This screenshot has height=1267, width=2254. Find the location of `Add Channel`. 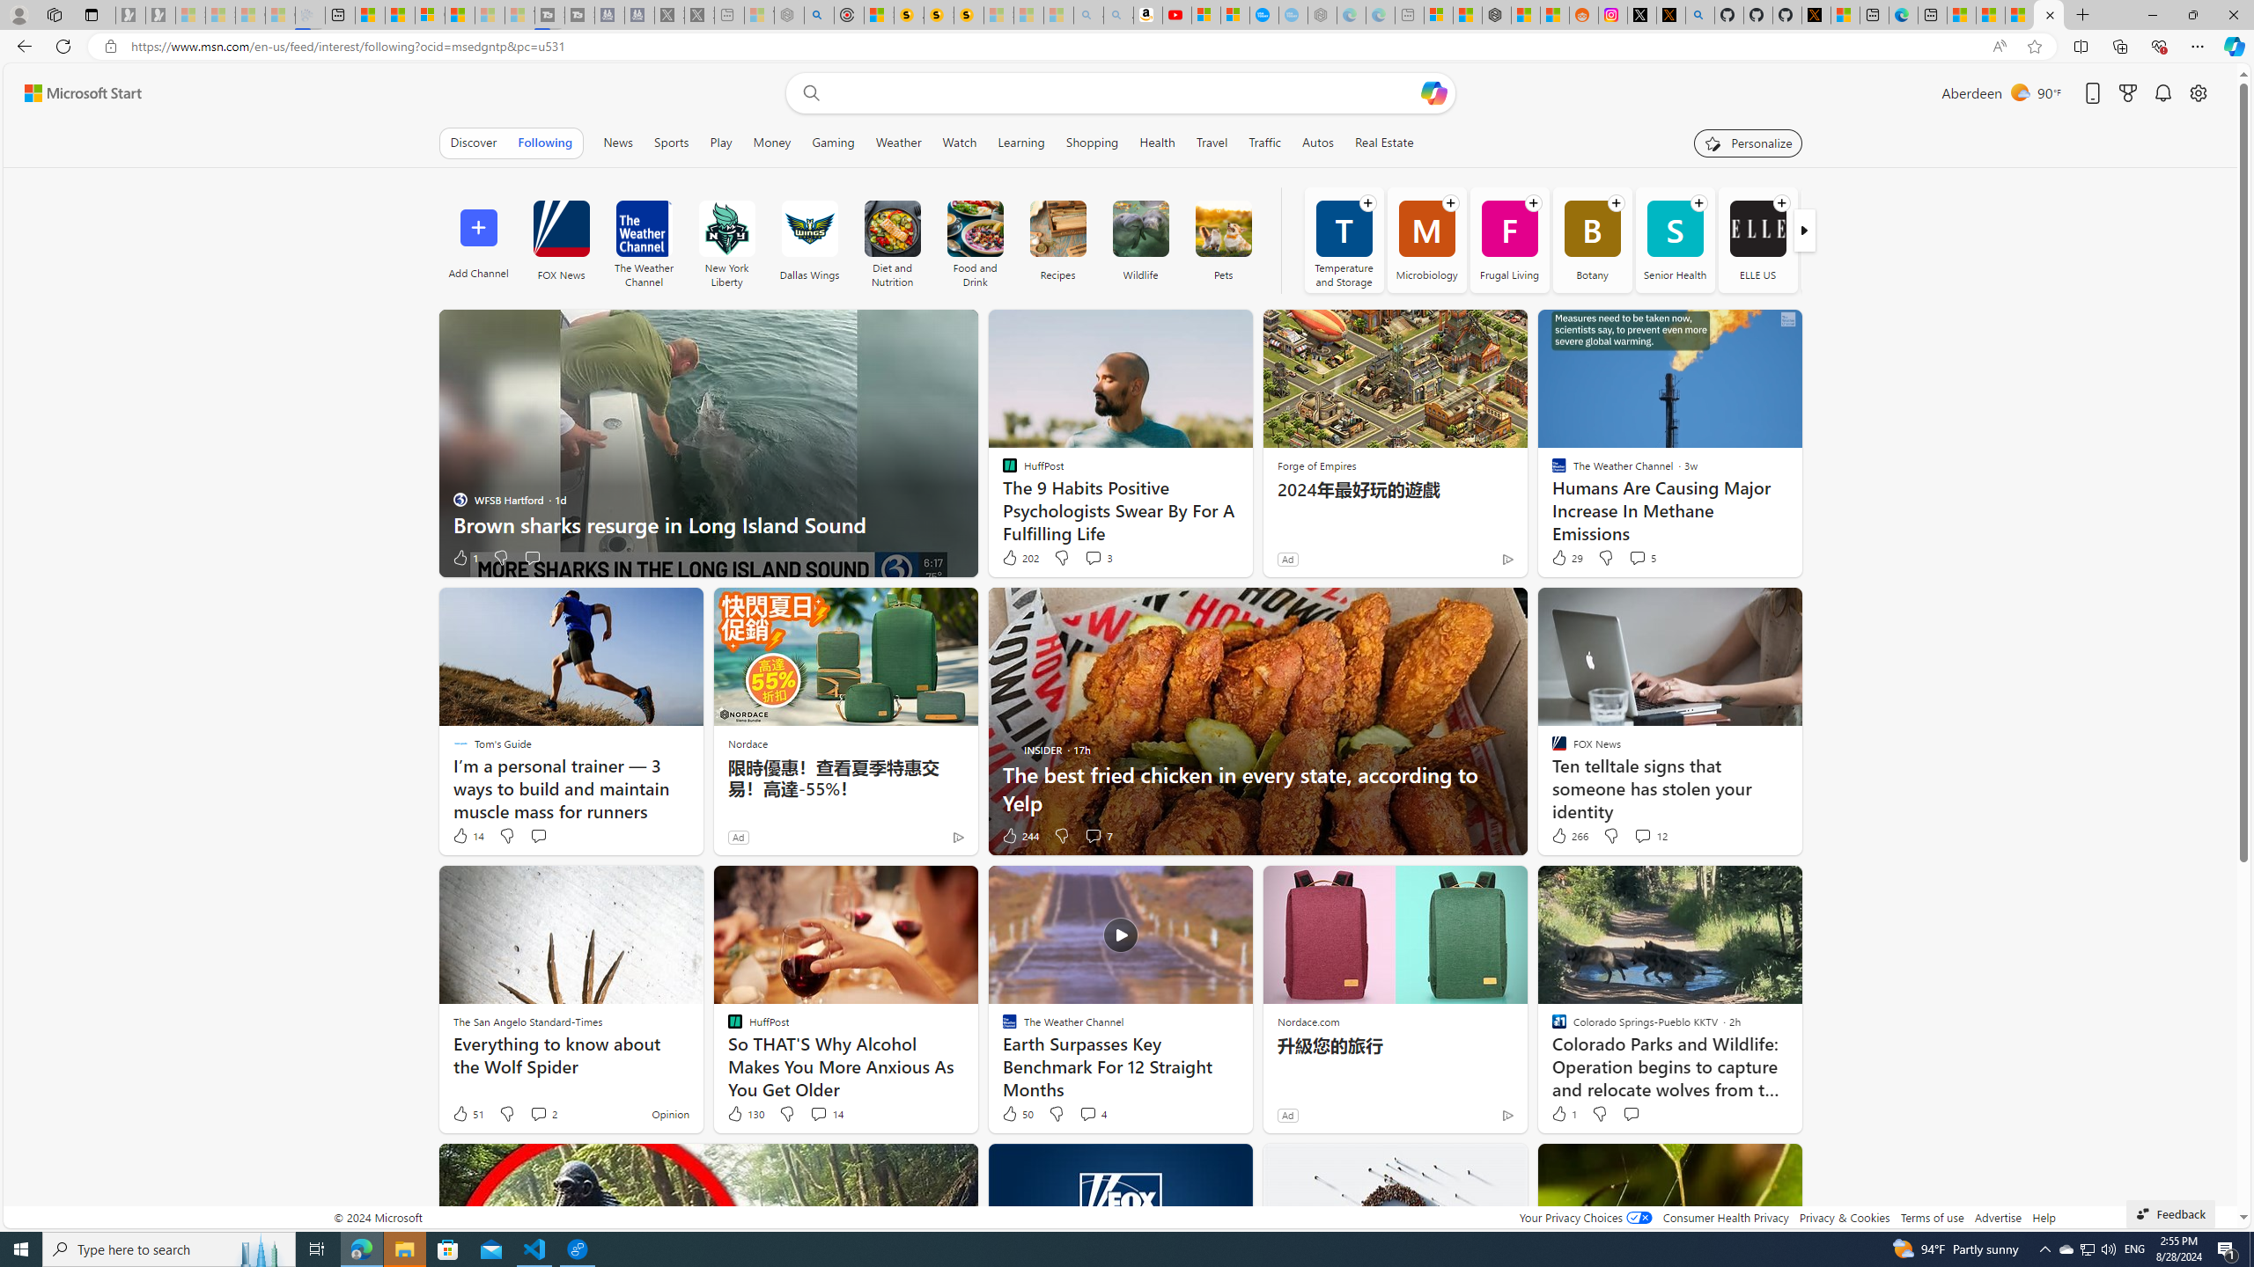

Add Channel is located at coordinates (479, 239).